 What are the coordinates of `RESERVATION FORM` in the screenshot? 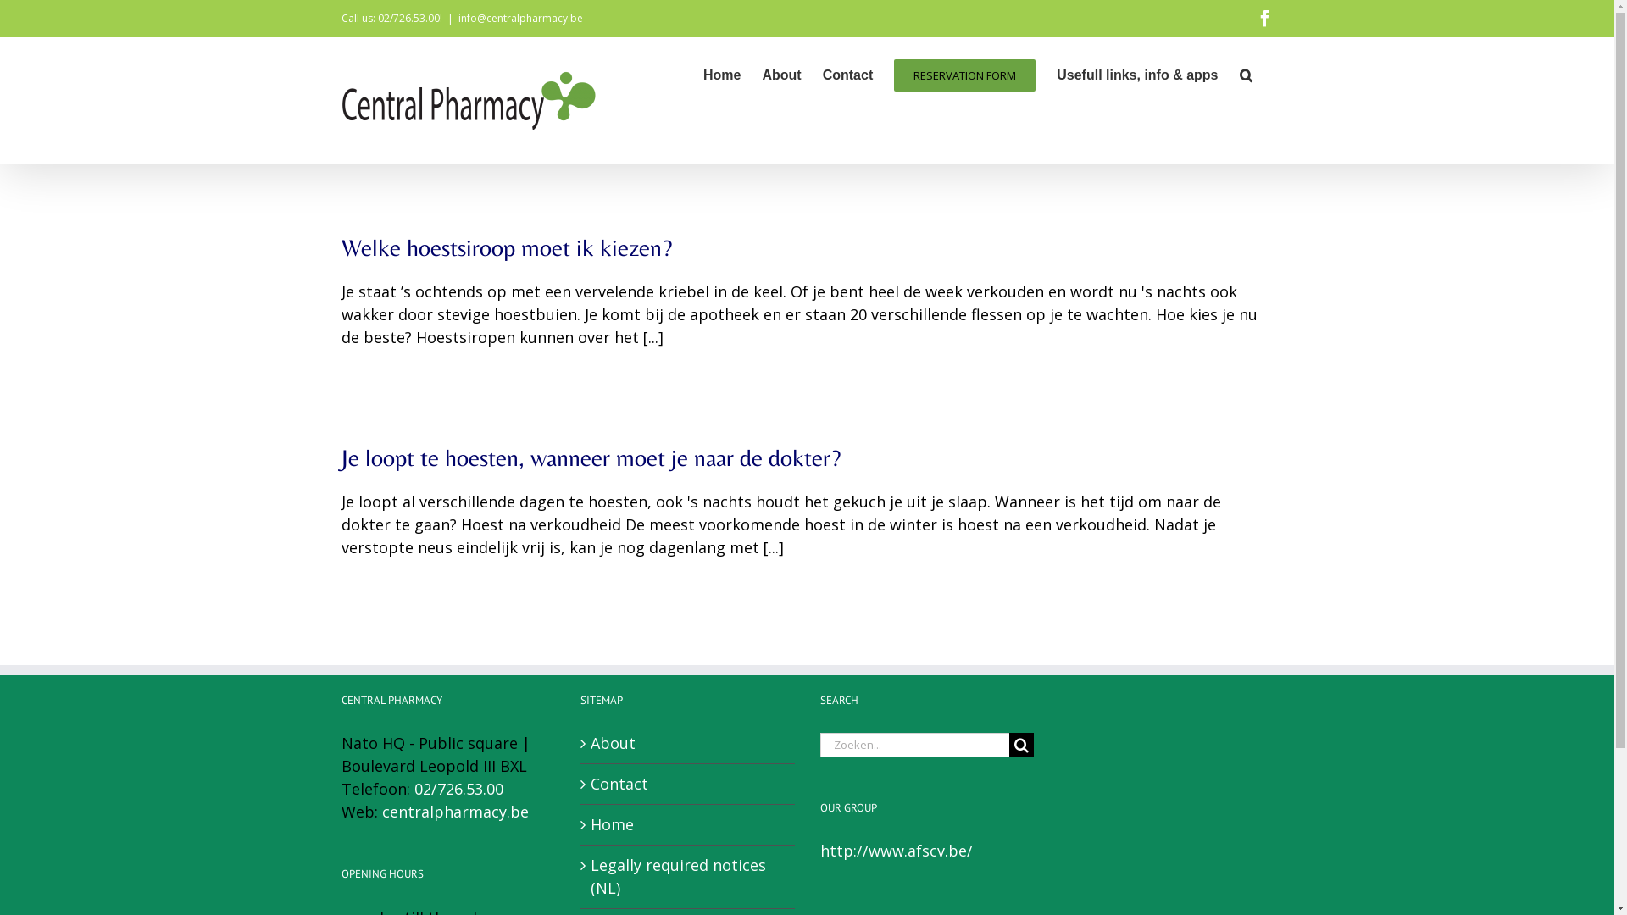 It's located at (964, 74).